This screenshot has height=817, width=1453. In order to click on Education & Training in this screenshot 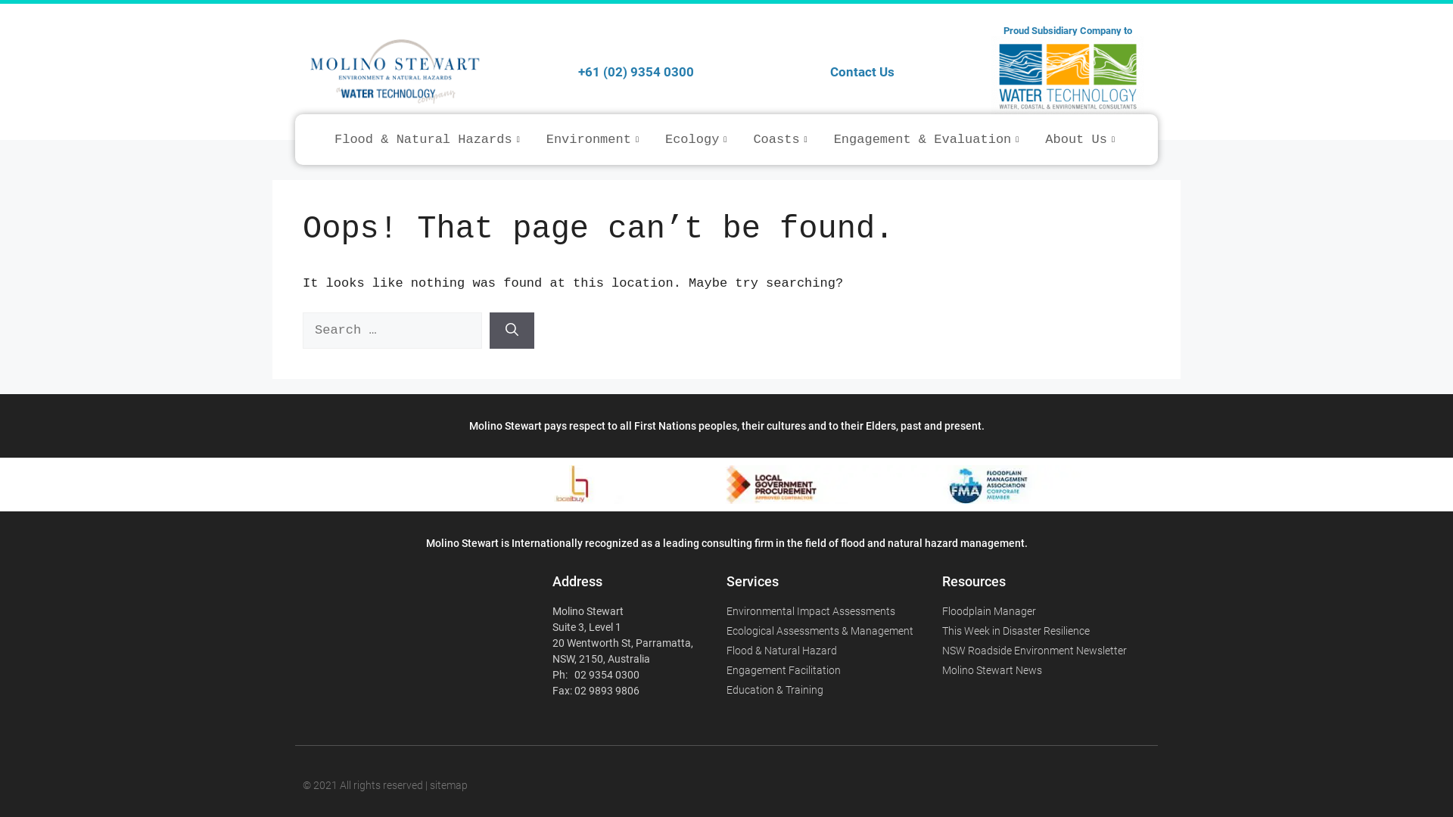, I will do `click(834, 690)`.